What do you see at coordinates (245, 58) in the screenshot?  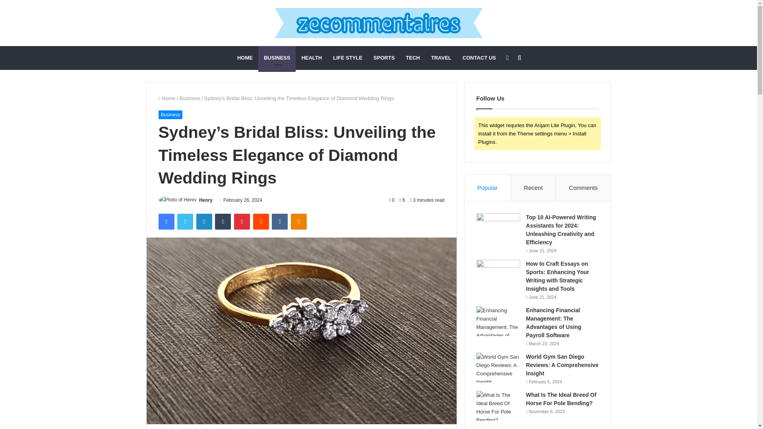 I see `HOME` at bounding box center [245, 58].